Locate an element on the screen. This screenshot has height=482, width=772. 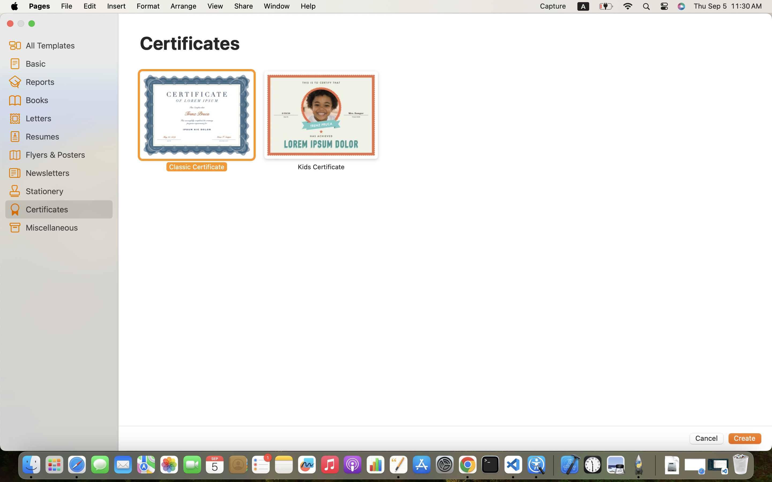
Letters is located at coordinates (67, 118).